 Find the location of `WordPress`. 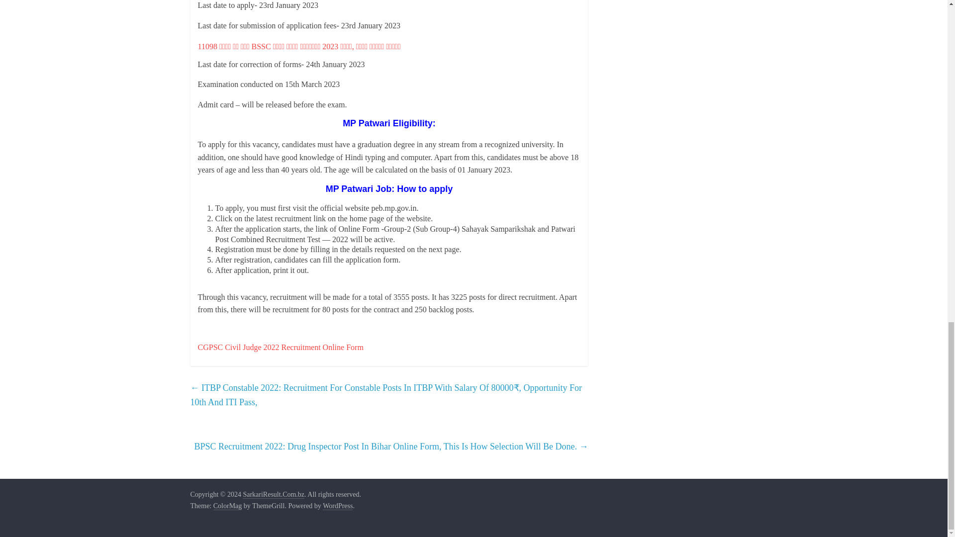

WordPress is located at coordinates (337, 506).